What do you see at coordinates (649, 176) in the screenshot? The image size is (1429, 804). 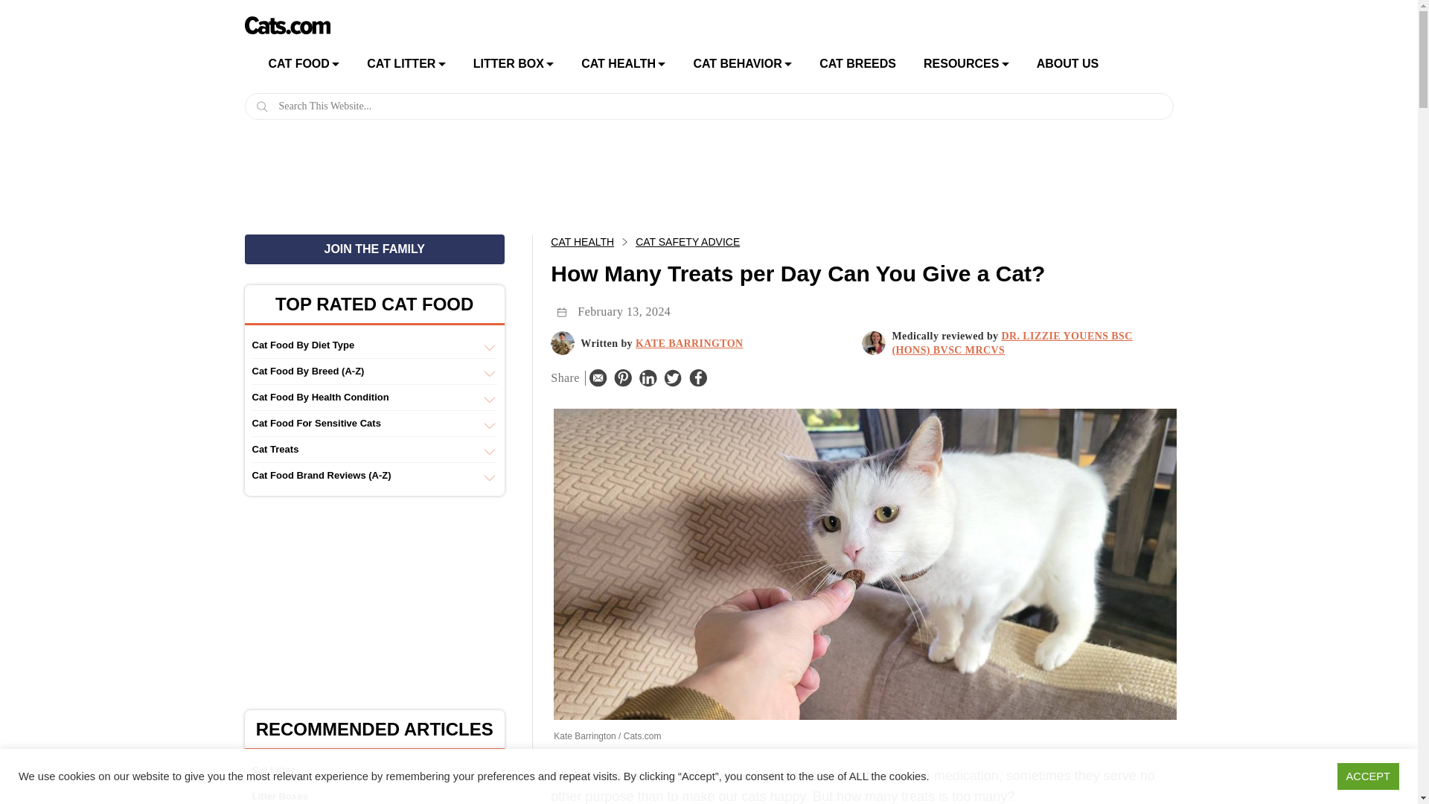 I see `CAT SYMPTOMS` at bounding box center [649, 176].